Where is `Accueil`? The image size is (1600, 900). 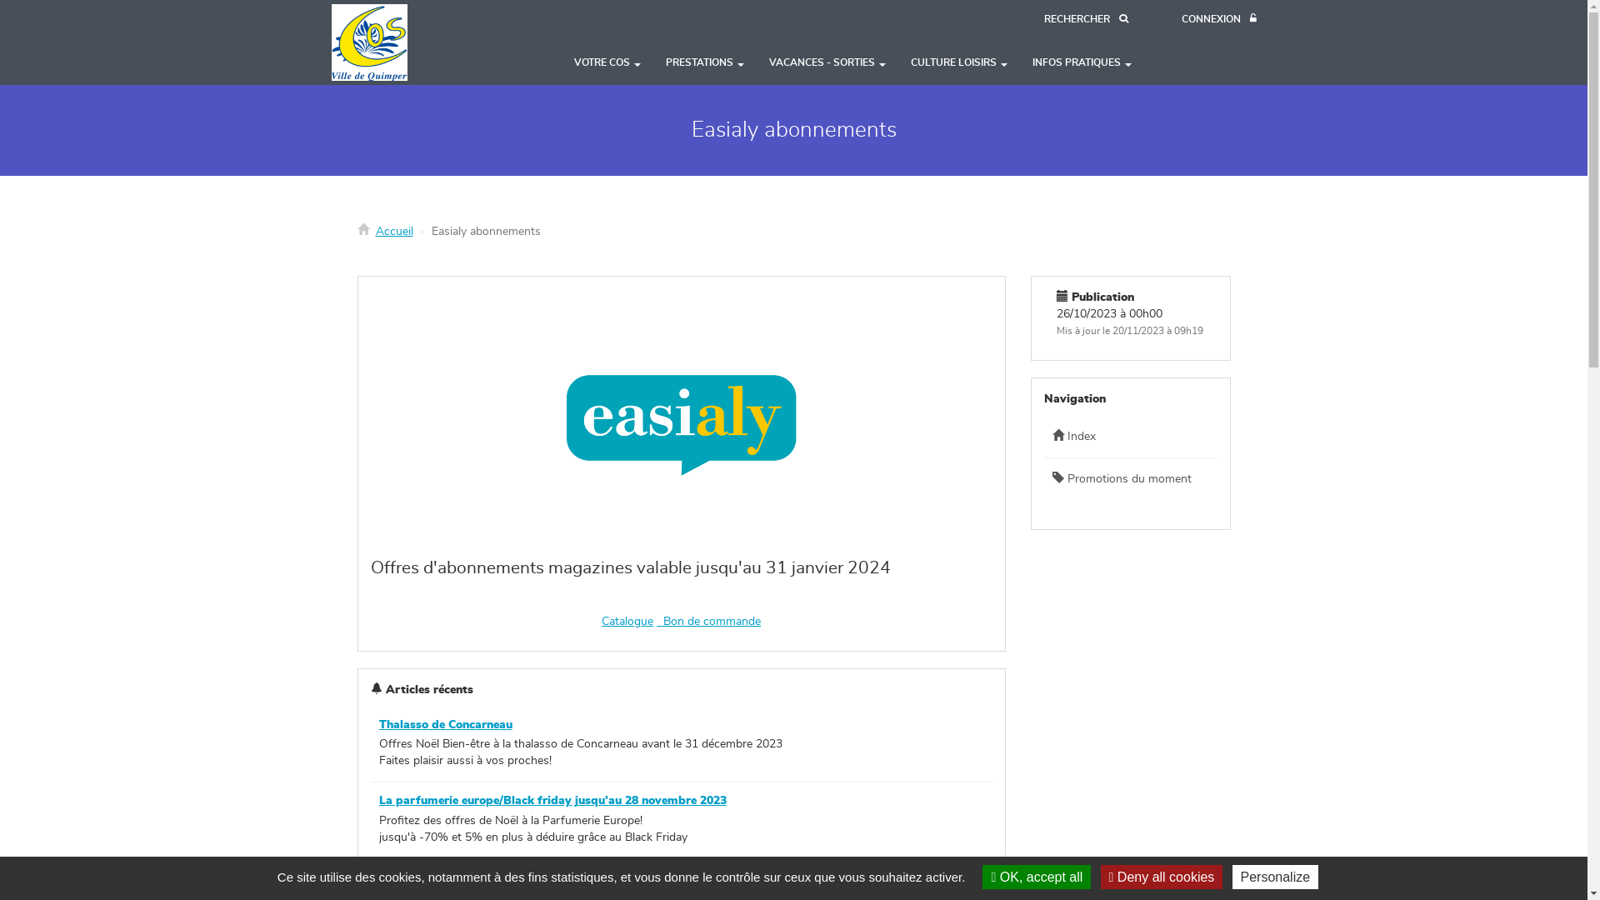
Accueil is located at coordinates (393, 232).